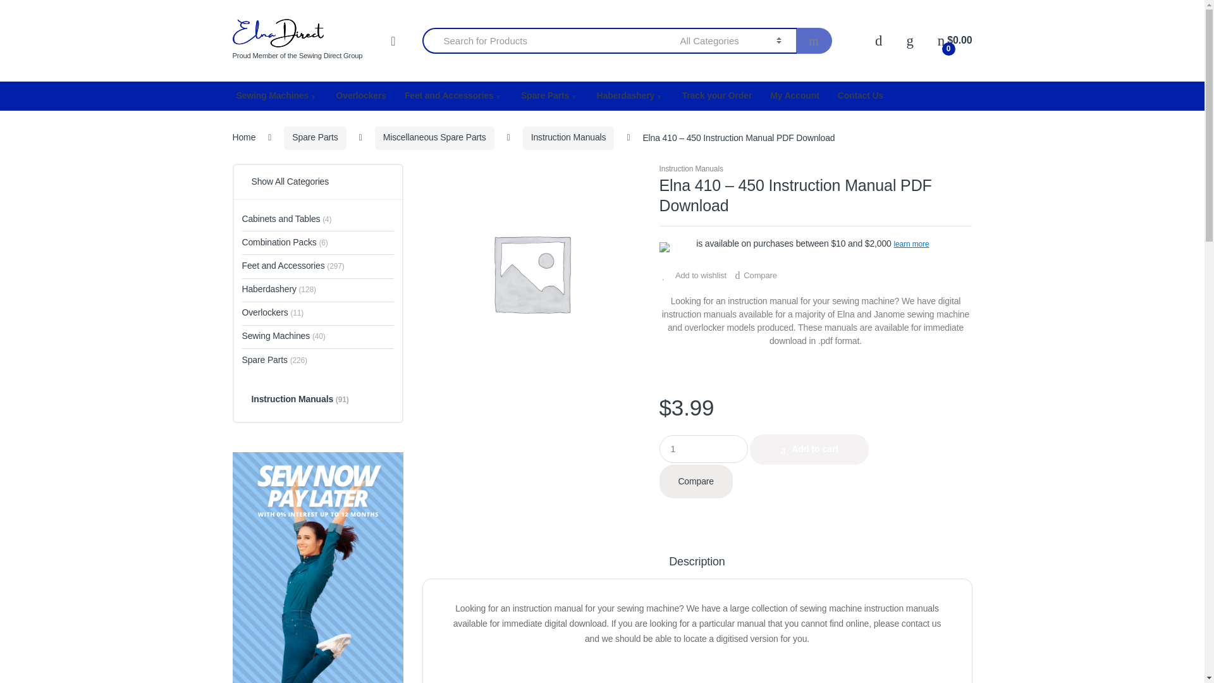 This screenshot has width=1214, height=683. What do you see at coordinates (277, 95) in the screenshot?
I see `Sewing Machines` at bounding box center [277, 95].